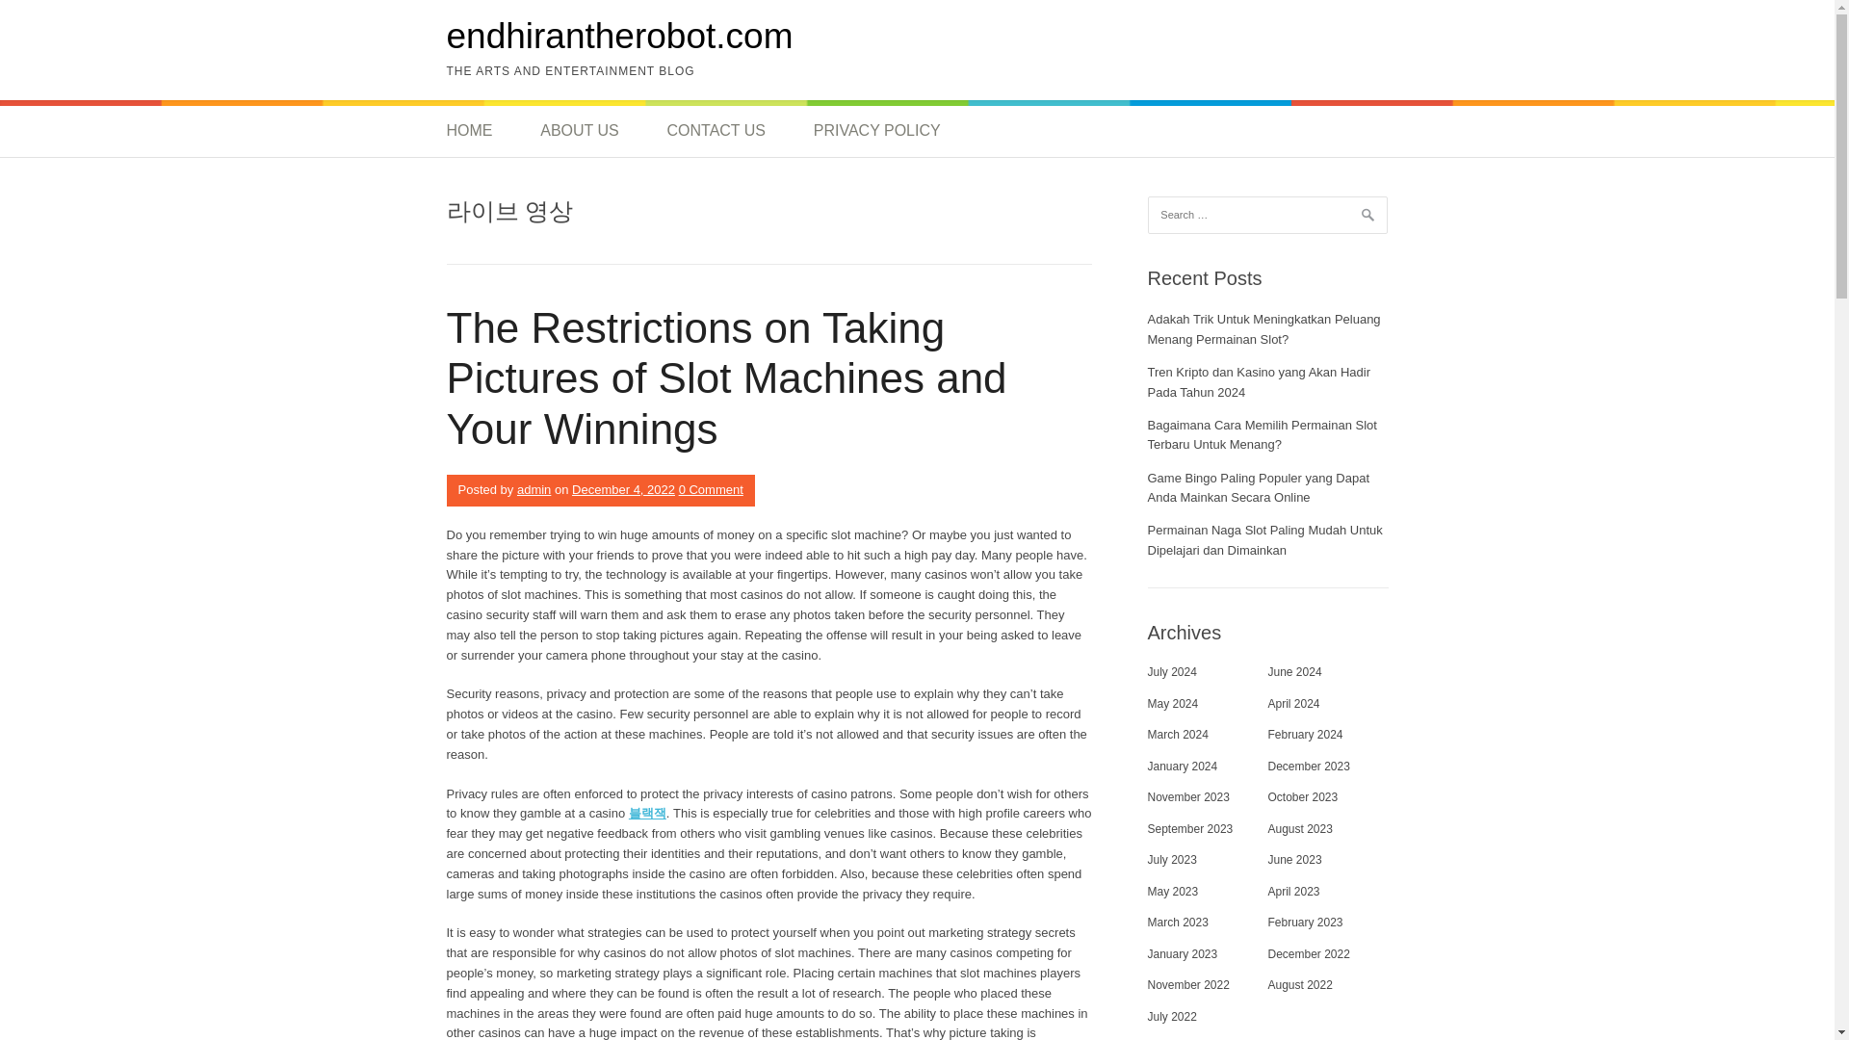 The height and width of the screenshot is (1040, 1849). Describe the element at coordinates (1172, 859) in the screenshot. I see `July 2023` at that location.